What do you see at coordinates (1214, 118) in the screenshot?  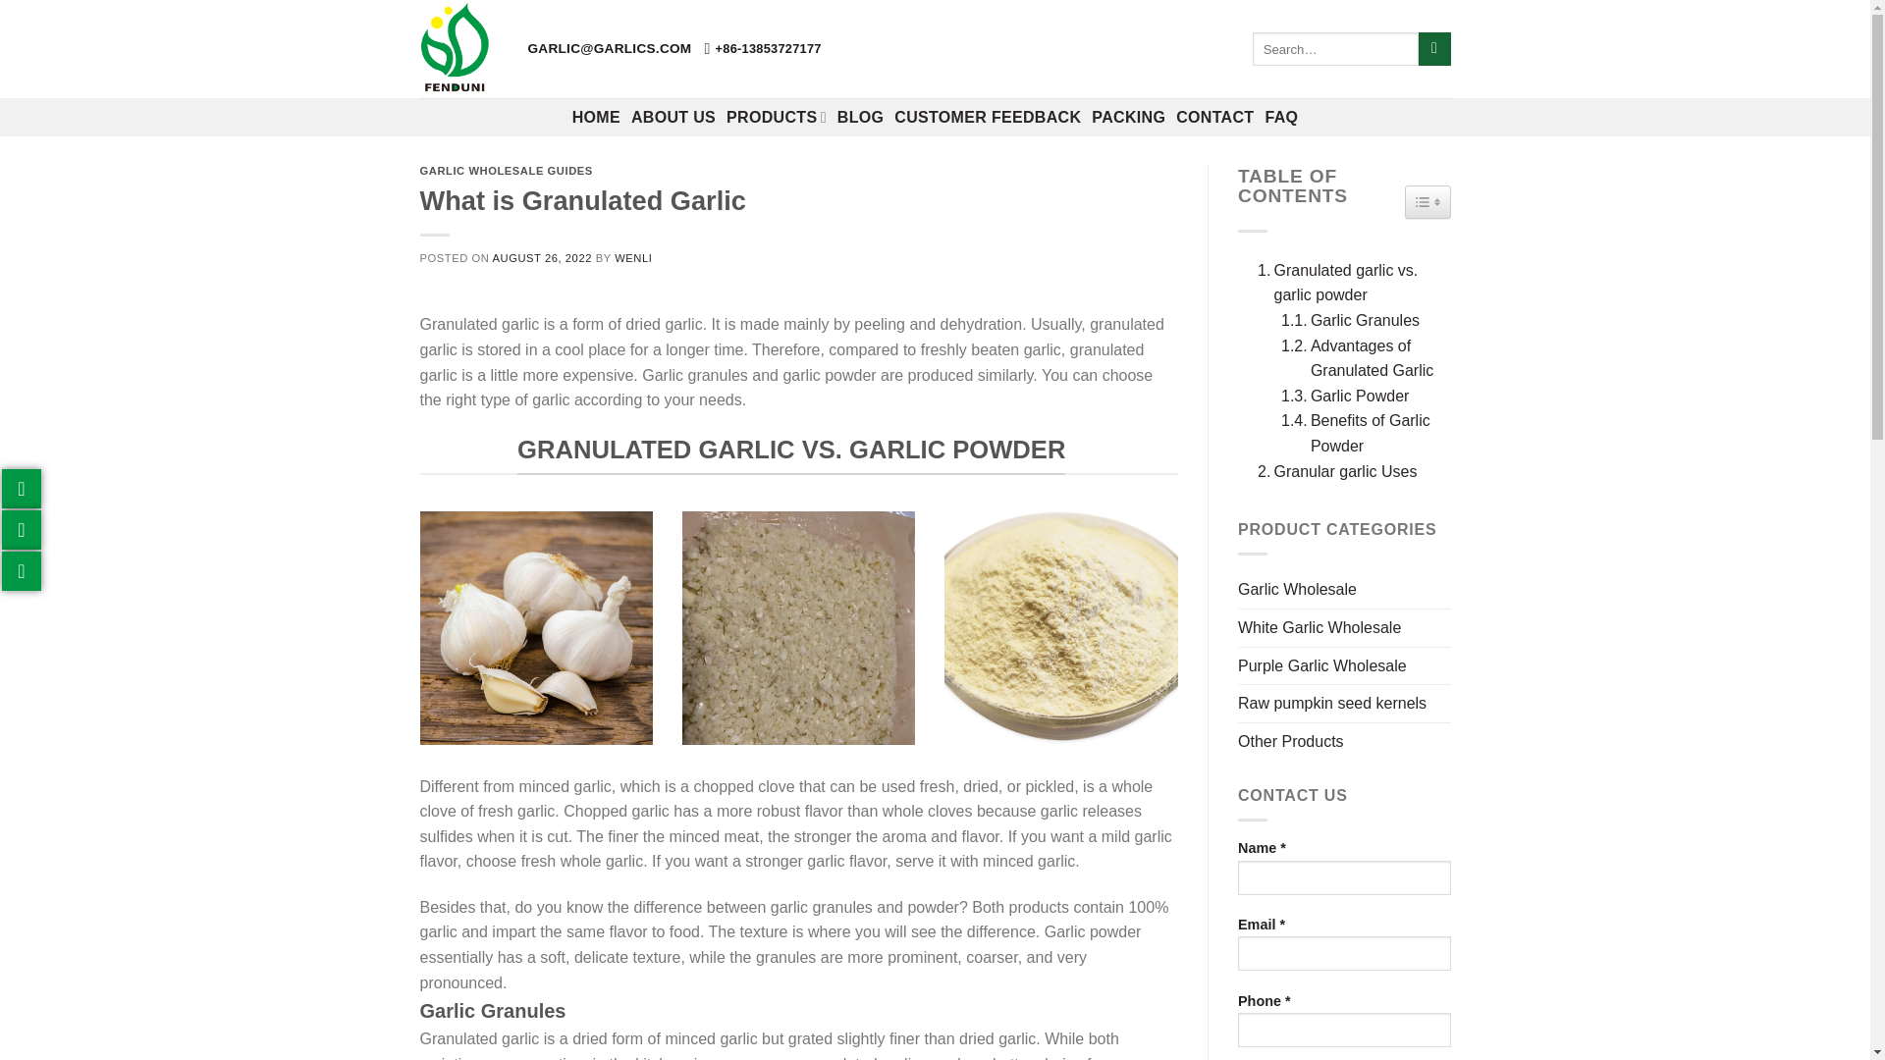 I see `CONTACT` at bounding box center [1214, 118].